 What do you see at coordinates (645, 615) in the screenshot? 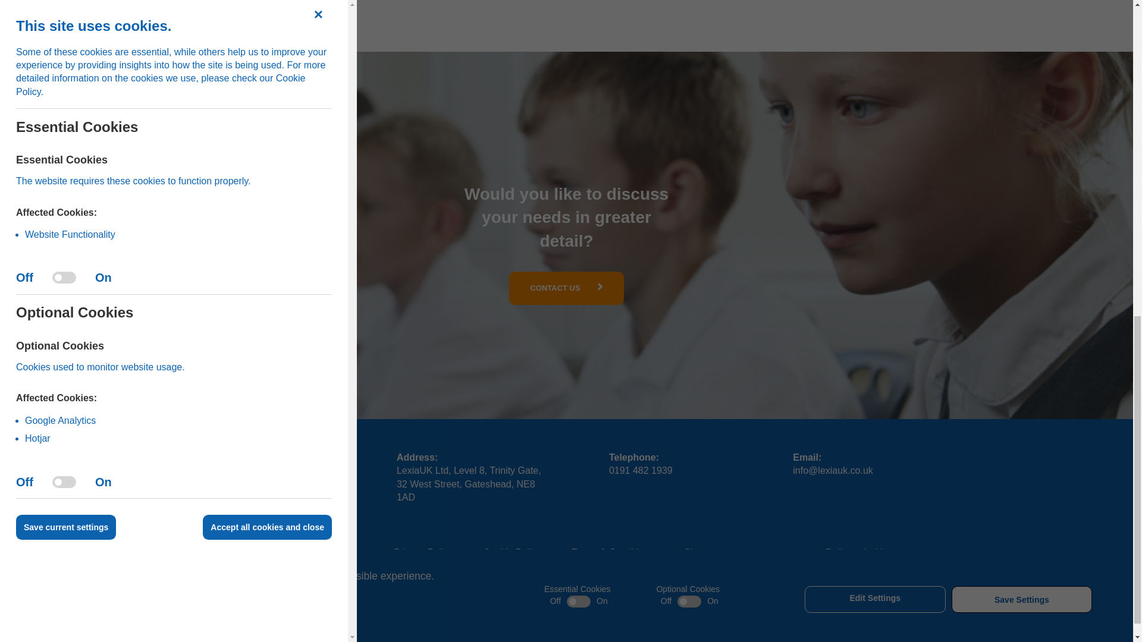
I see `Follow LexiaUK on YouTube` at bounding box center [645, 615].